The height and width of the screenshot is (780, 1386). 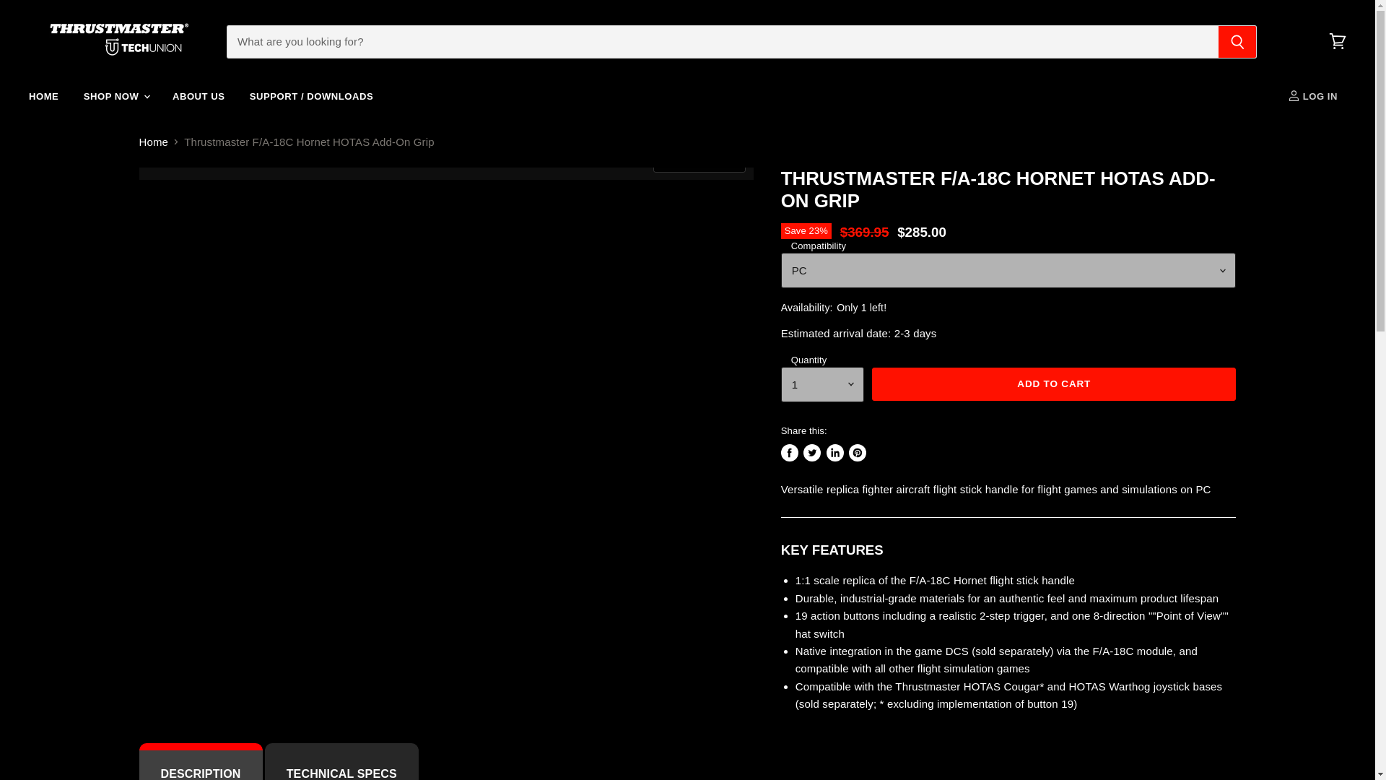 I want to click on ACCOUNT ICON LOG IN, so click(x=1315, y=97).